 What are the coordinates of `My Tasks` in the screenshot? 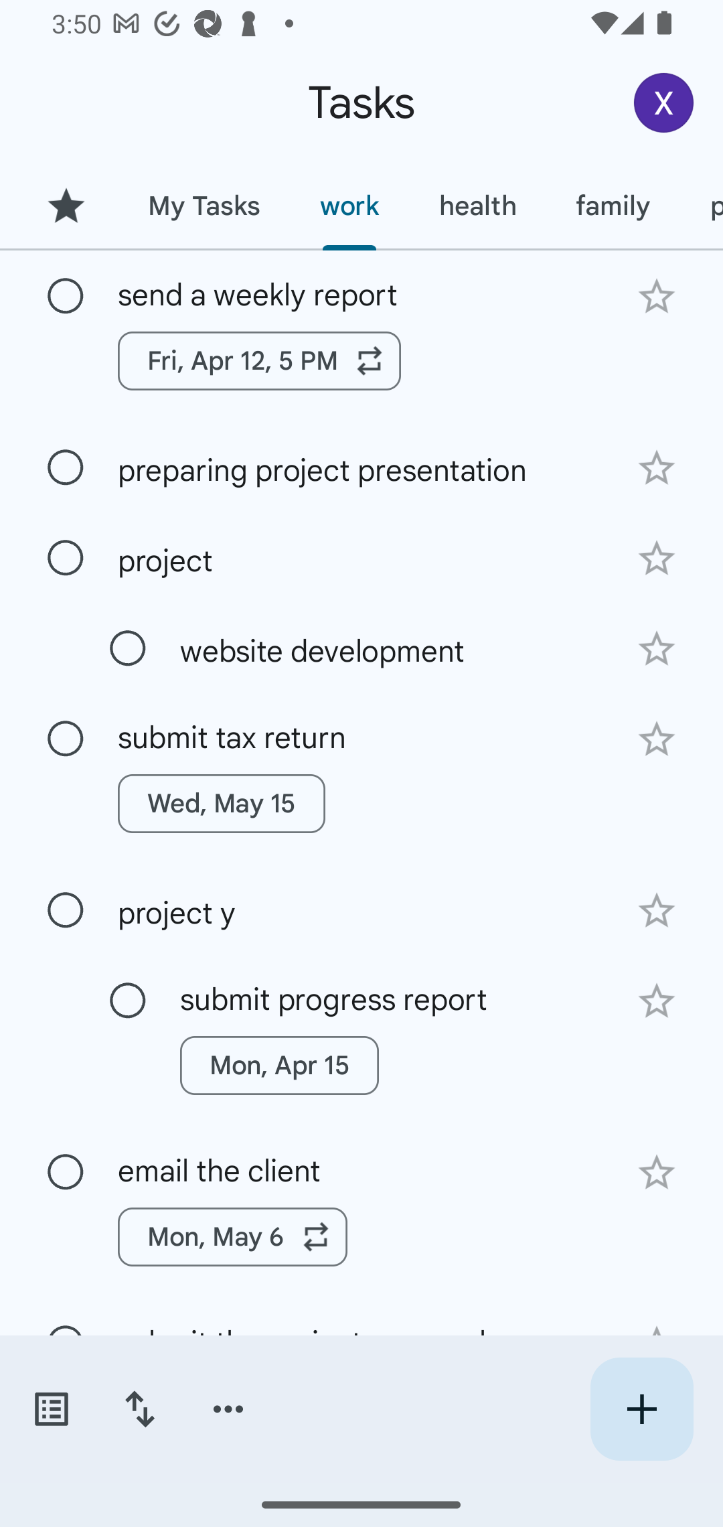 It's located at (204, 206).